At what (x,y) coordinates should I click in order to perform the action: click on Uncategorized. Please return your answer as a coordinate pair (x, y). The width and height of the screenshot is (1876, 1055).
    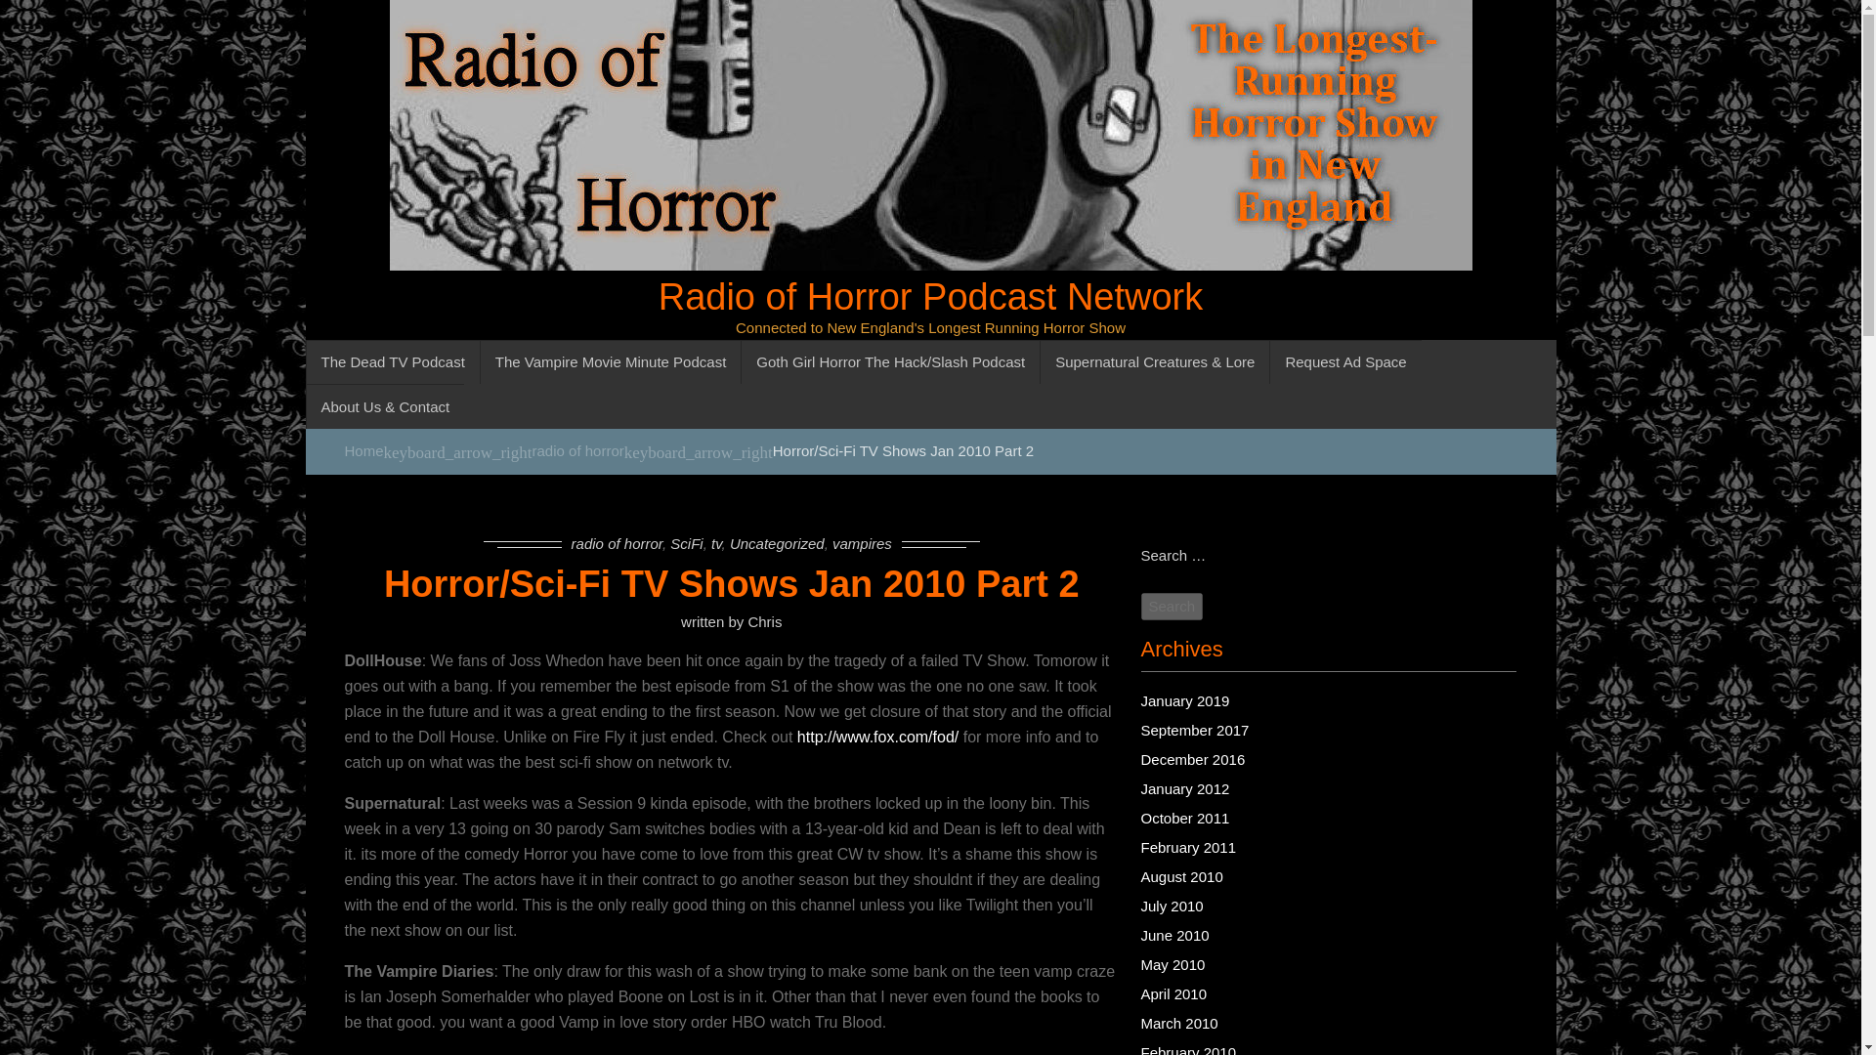
    Looking at the image, I should click on (777, 543).